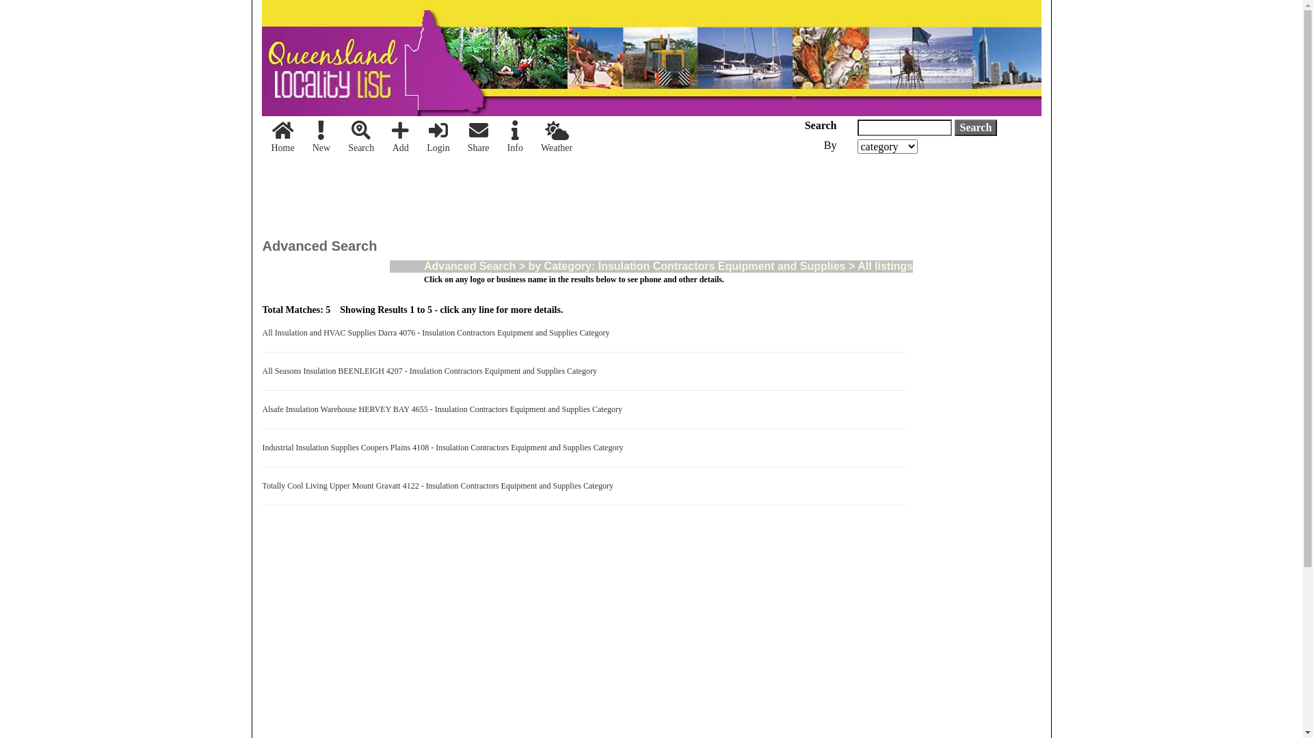 The width and height of the screenshot is (1313, 738). I want to click on Advertisement, so click(512, 191).